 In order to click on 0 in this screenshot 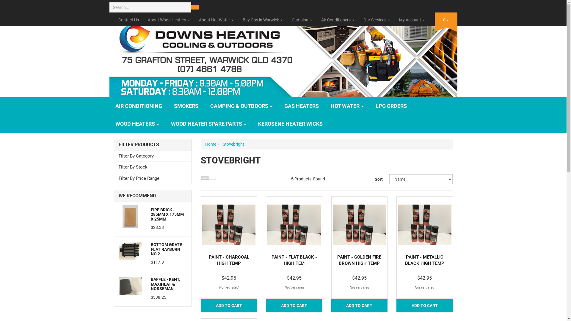, I will do `click(446, 19)`.